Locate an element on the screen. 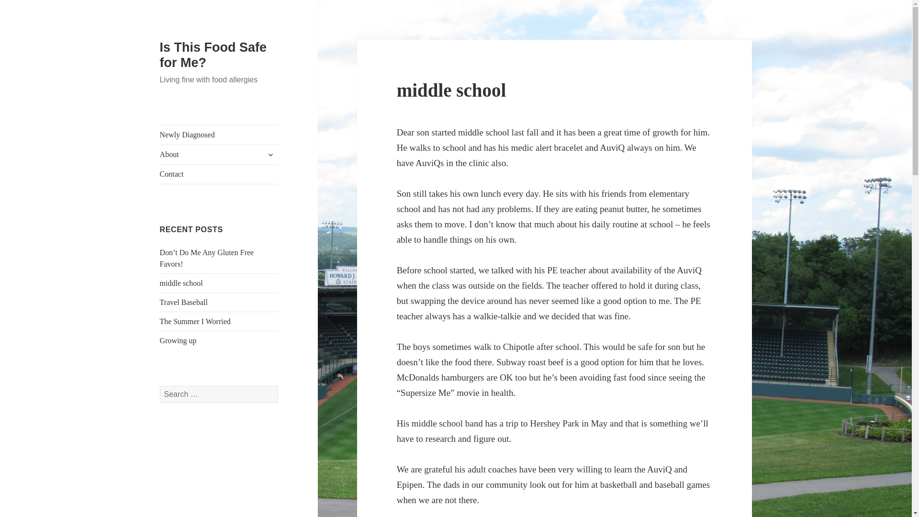 This screenshot has height=517, width=919. About is located at coordinates (219, 155).